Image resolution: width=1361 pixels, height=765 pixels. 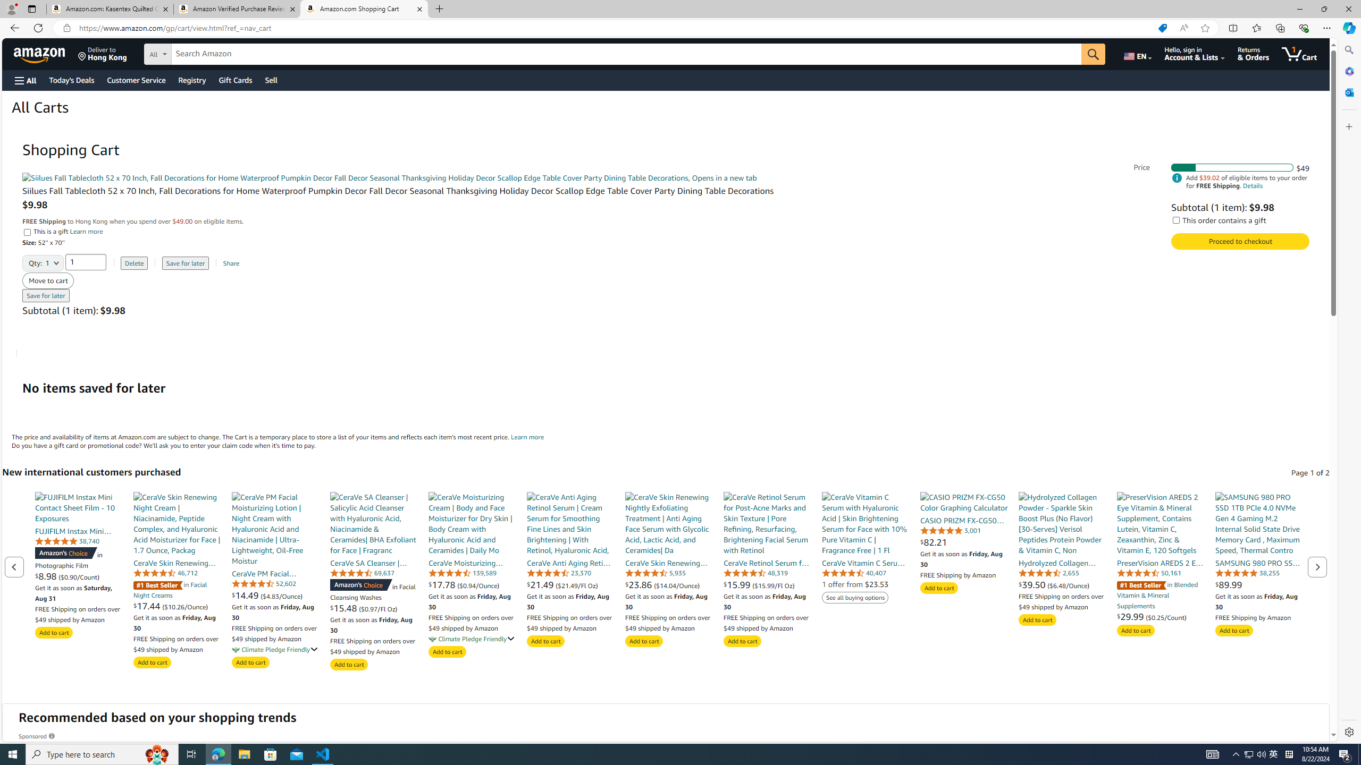 What do you see at coordinates (1176, 220) in the screenshot?
I see `This order contains a gift` at bounding box center [1176, 220].